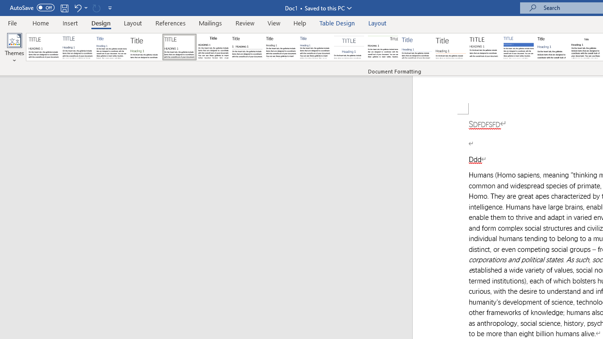 Image resolution: width=603 pixels, height=339 pixels. What do you see at coordinates (145, 47) in the screenshot?
I see `Basic (Stylish)` at bounding box center [145, 47].